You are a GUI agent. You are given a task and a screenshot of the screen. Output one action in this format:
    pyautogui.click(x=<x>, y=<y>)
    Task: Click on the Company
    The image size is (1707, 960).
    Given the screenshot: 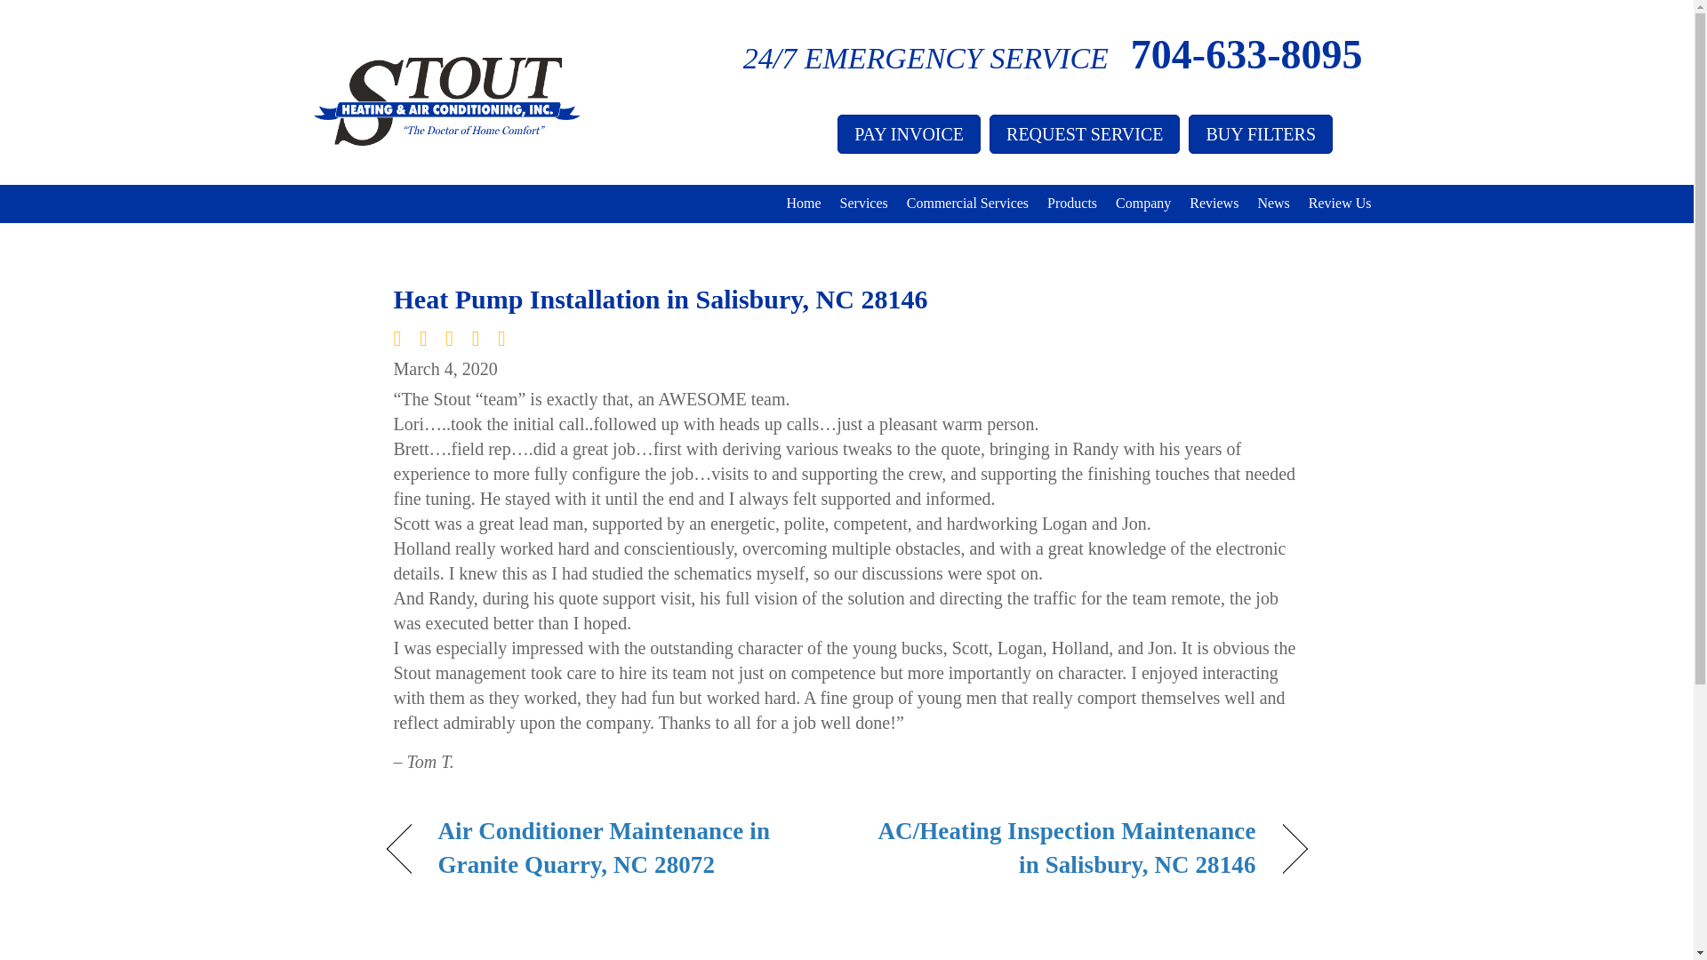 What is the action you would take?
    pyautogui.click(x=1142, y=203)
    